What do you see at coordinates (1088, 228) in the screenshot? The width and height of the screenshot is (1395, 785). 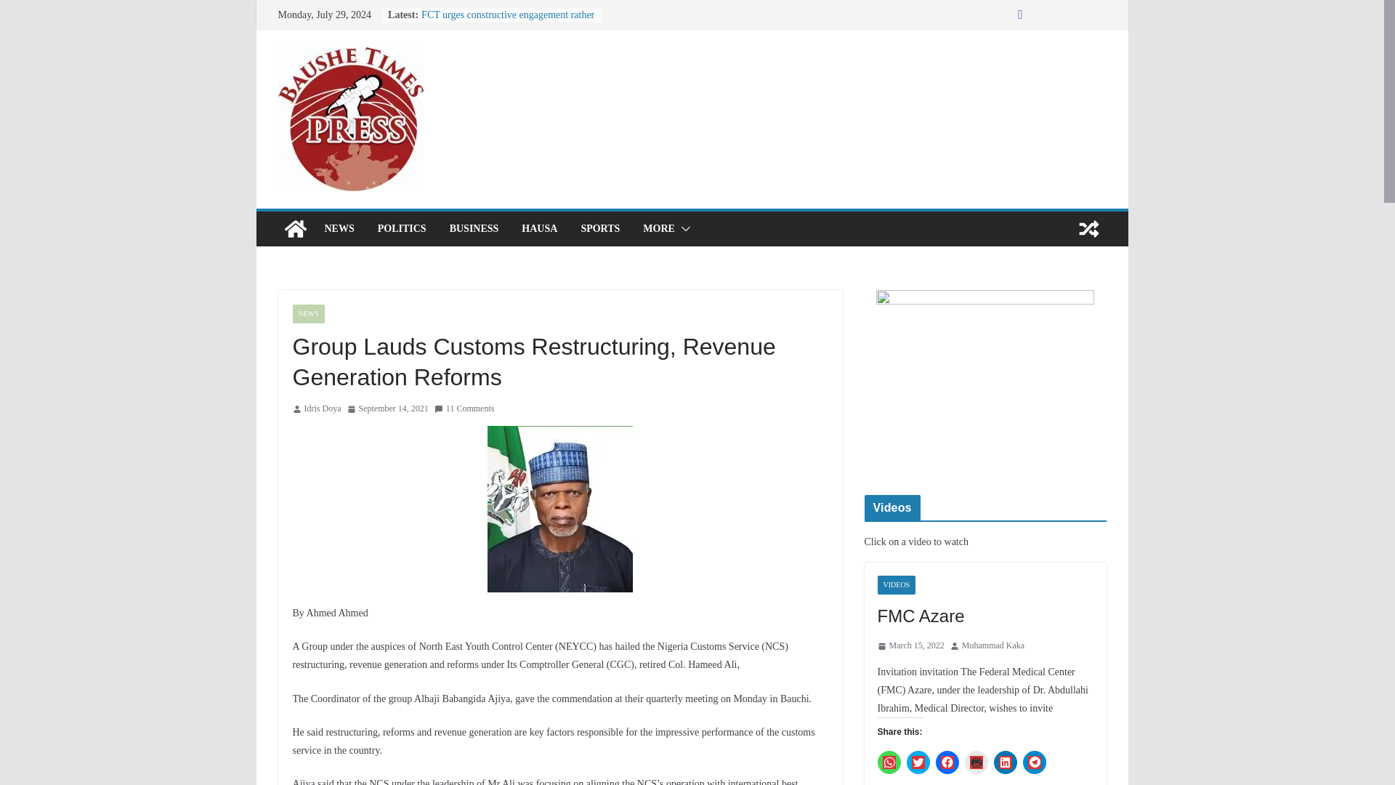 I see `View a random post` at bounding box center [1088, 228].